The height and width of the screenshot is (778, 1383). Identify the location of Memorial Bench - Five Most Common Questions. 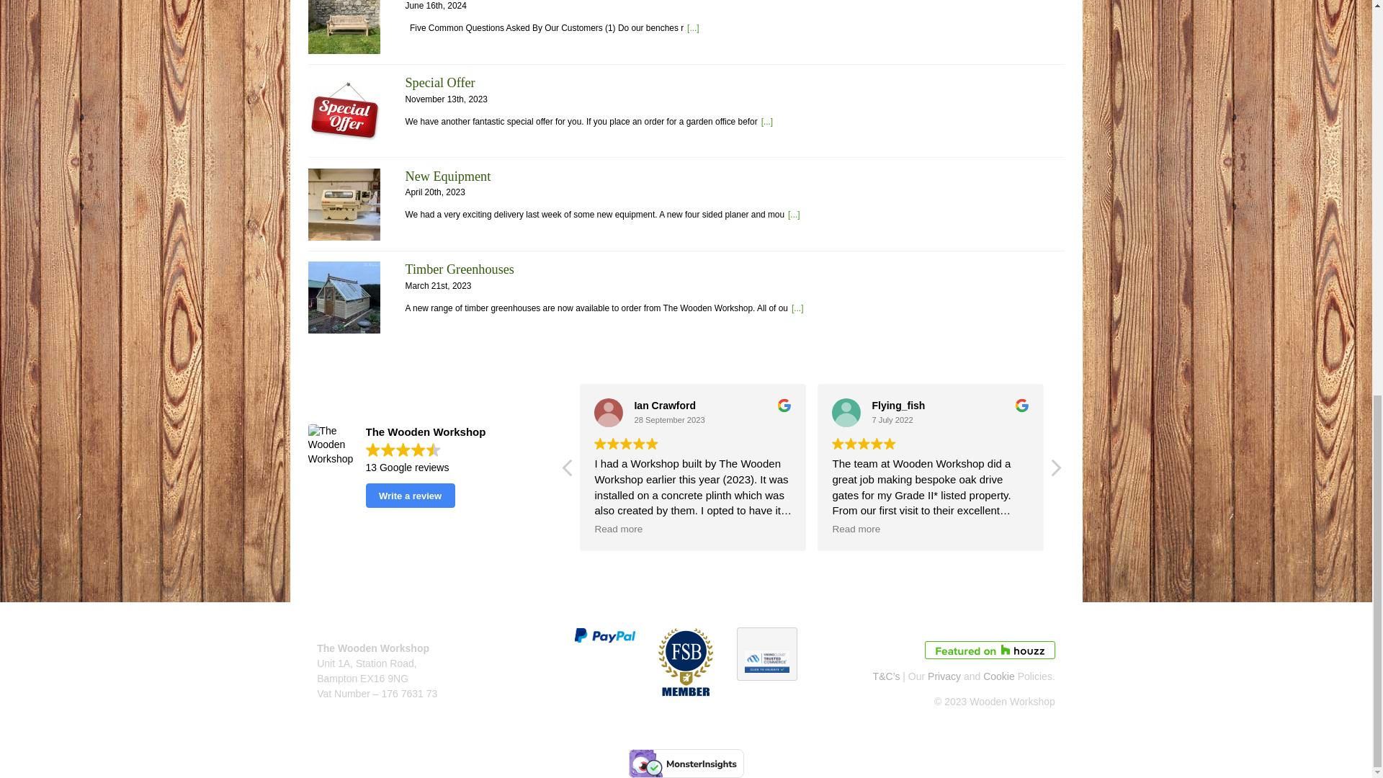
(693, 28).